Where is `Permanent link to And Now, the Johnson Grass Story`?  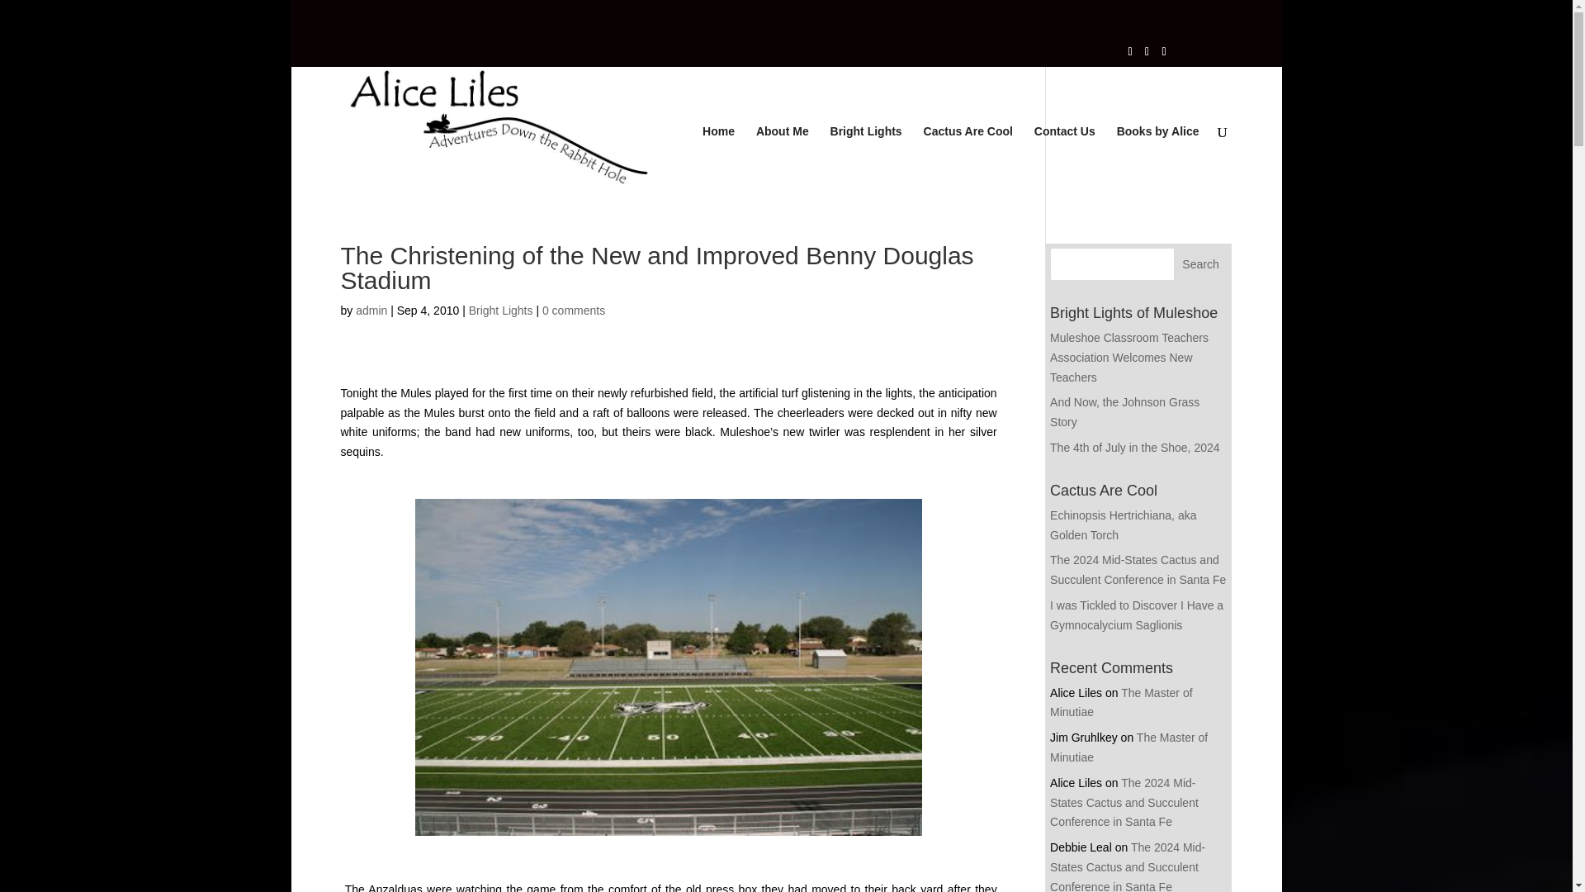
Permanent link to And Now, the Johnson Grass Story is located at coordinates (1124, 412).